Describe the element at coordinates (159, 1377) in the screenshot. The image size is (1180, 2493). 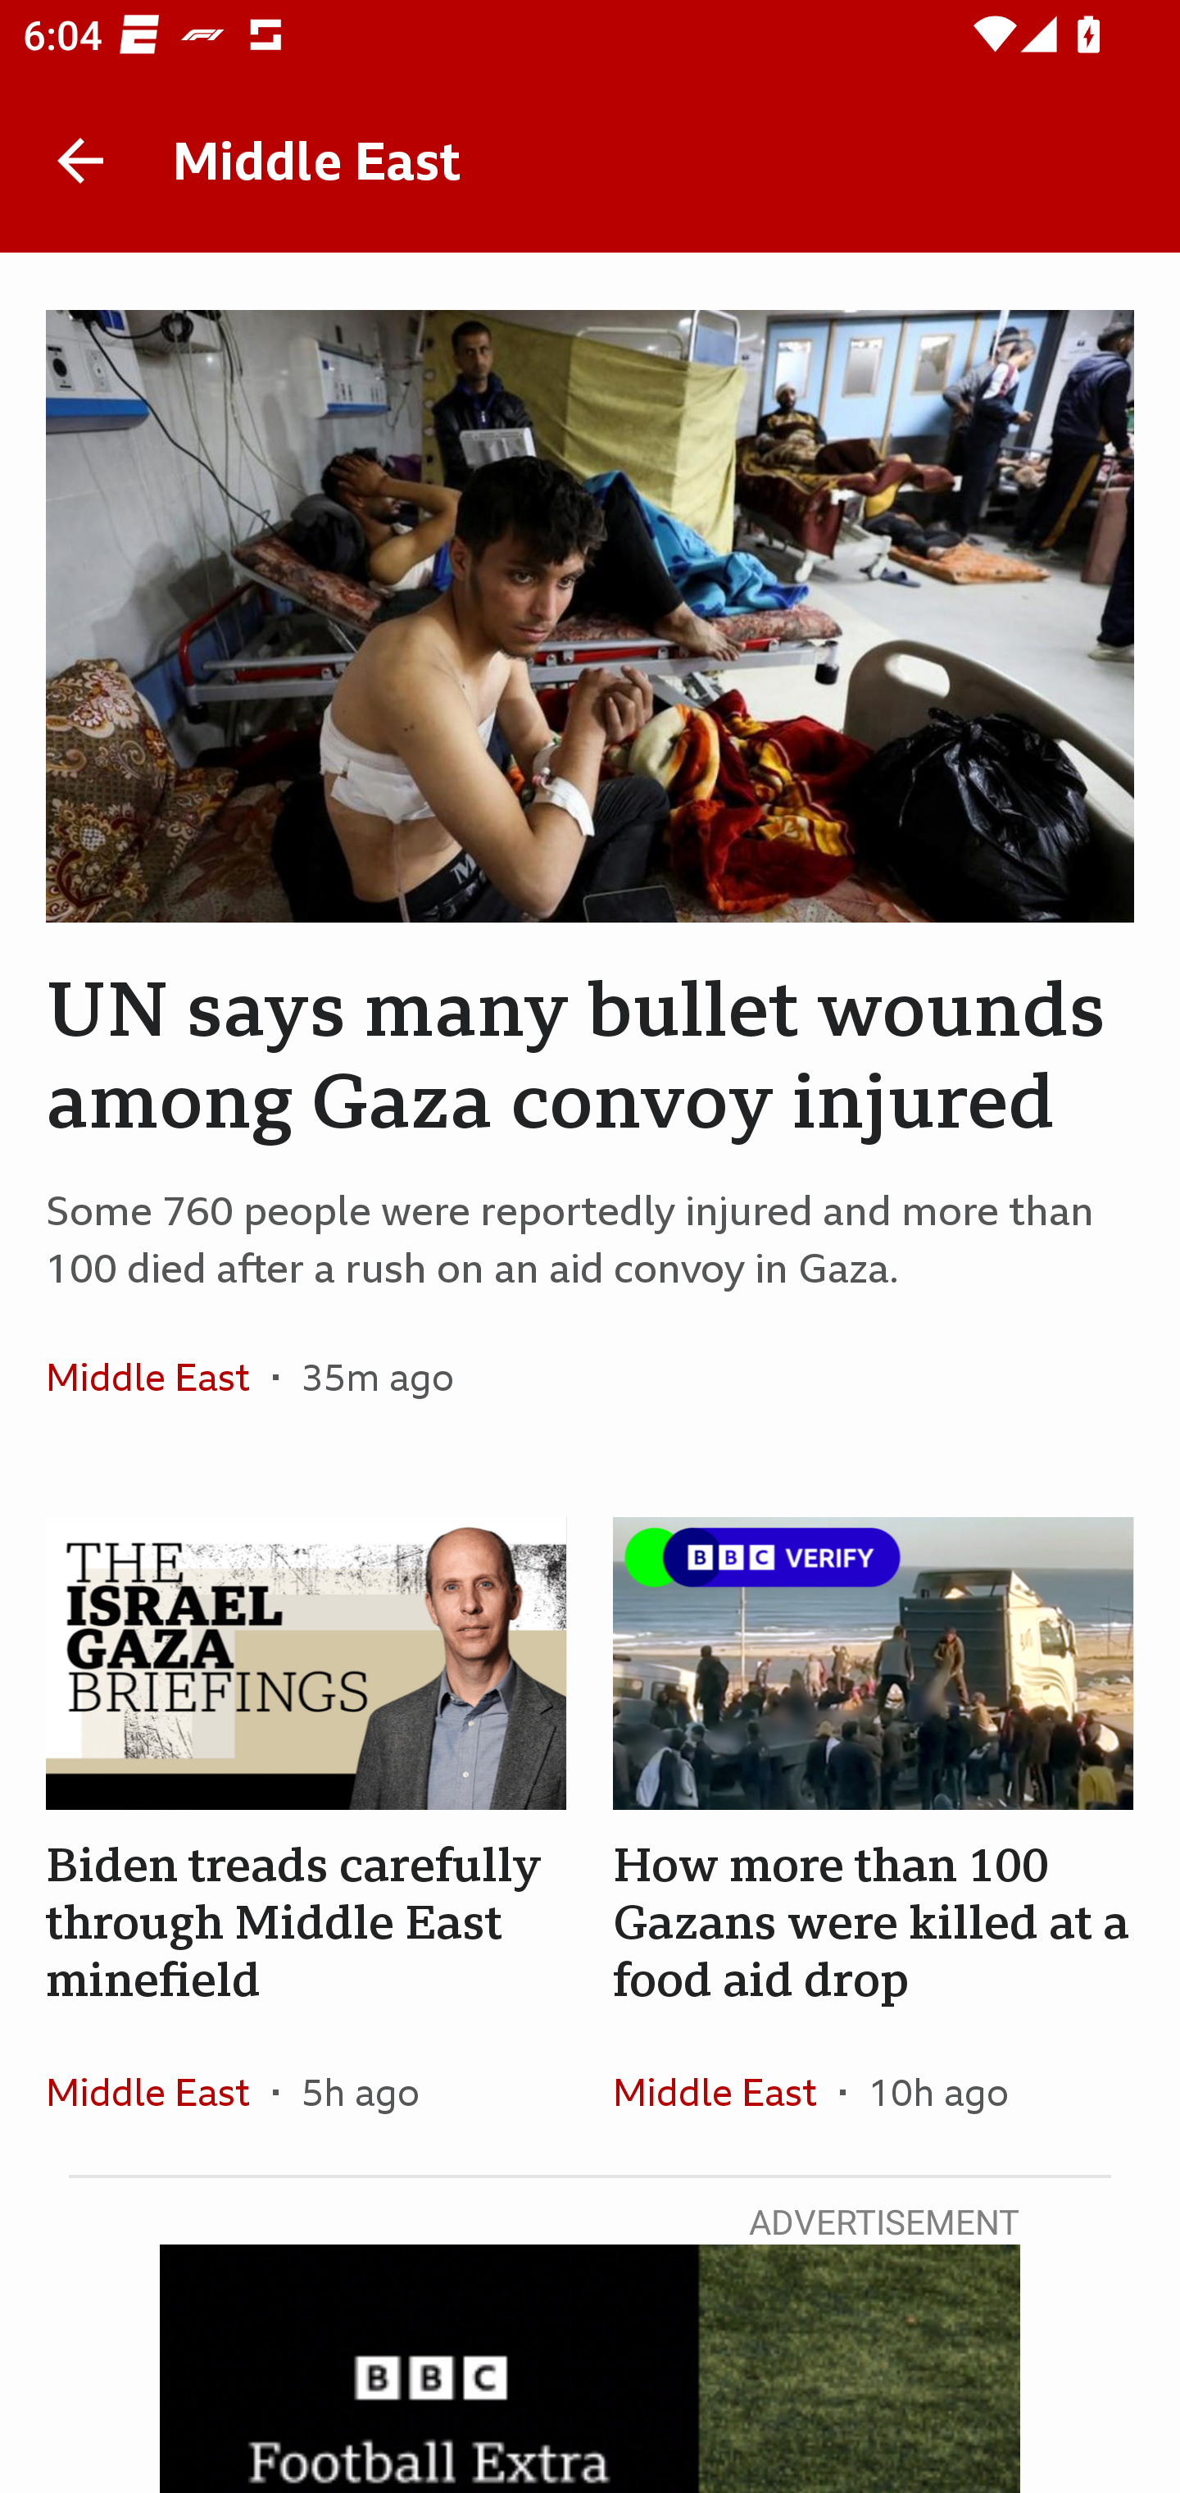
I see `Middle East In the section Middle East` at that location.